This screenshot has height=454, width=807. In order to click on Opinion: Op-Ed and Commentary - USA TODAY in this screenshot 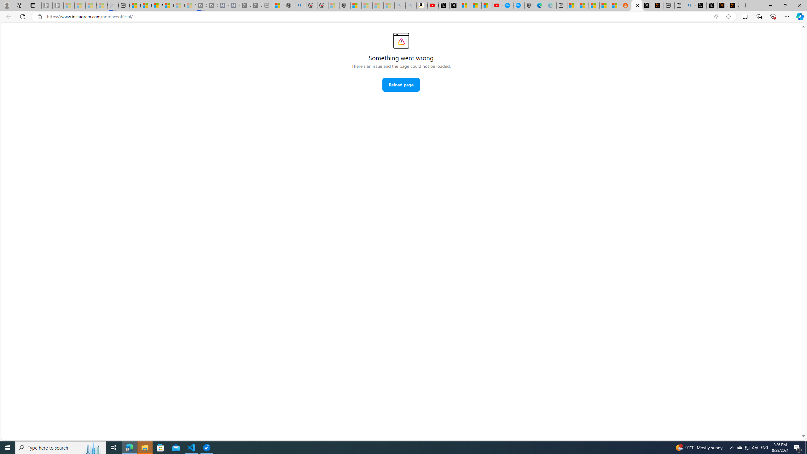, I will do `click(508, 5)`.